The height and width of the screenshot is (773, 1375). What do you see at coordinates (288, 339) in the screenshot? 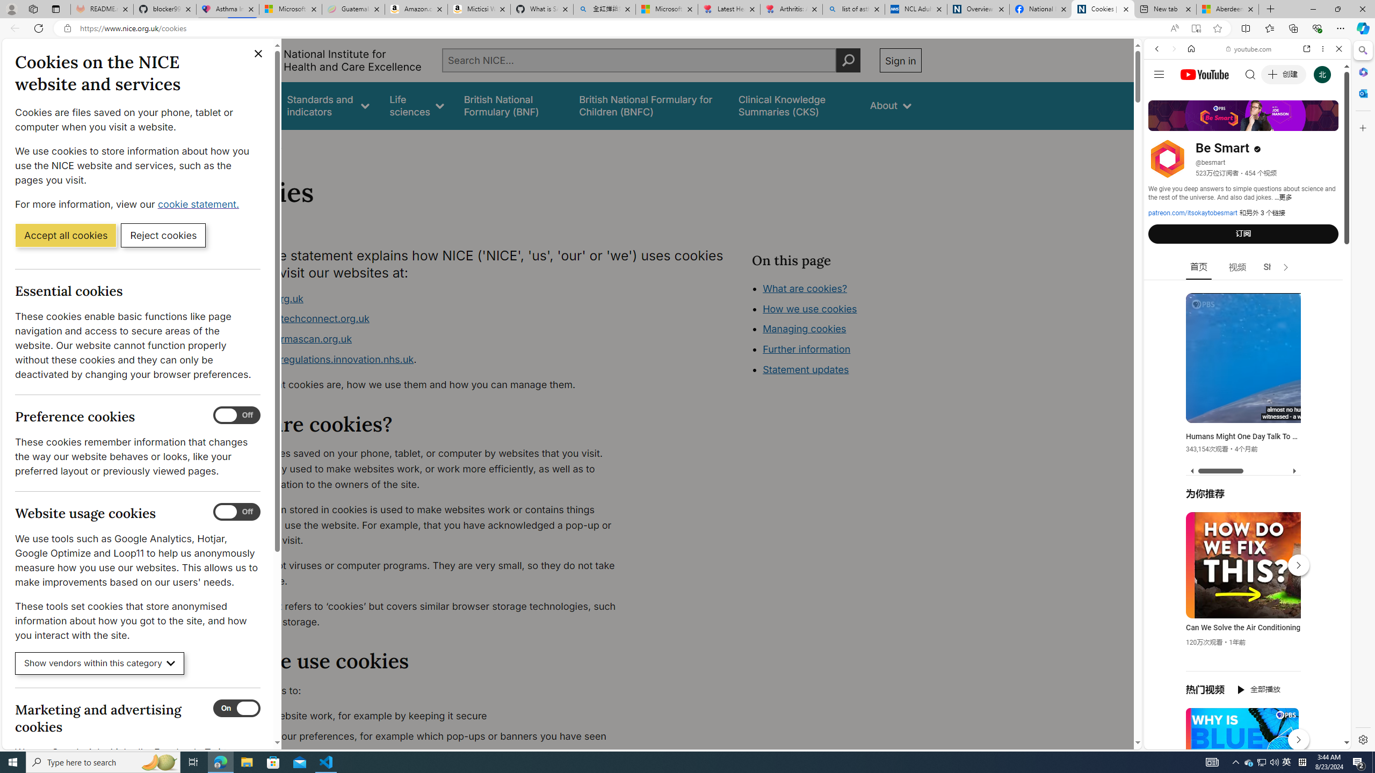
I see `www.ukpharmascan.org.uk` at bounding box center [288, 339].